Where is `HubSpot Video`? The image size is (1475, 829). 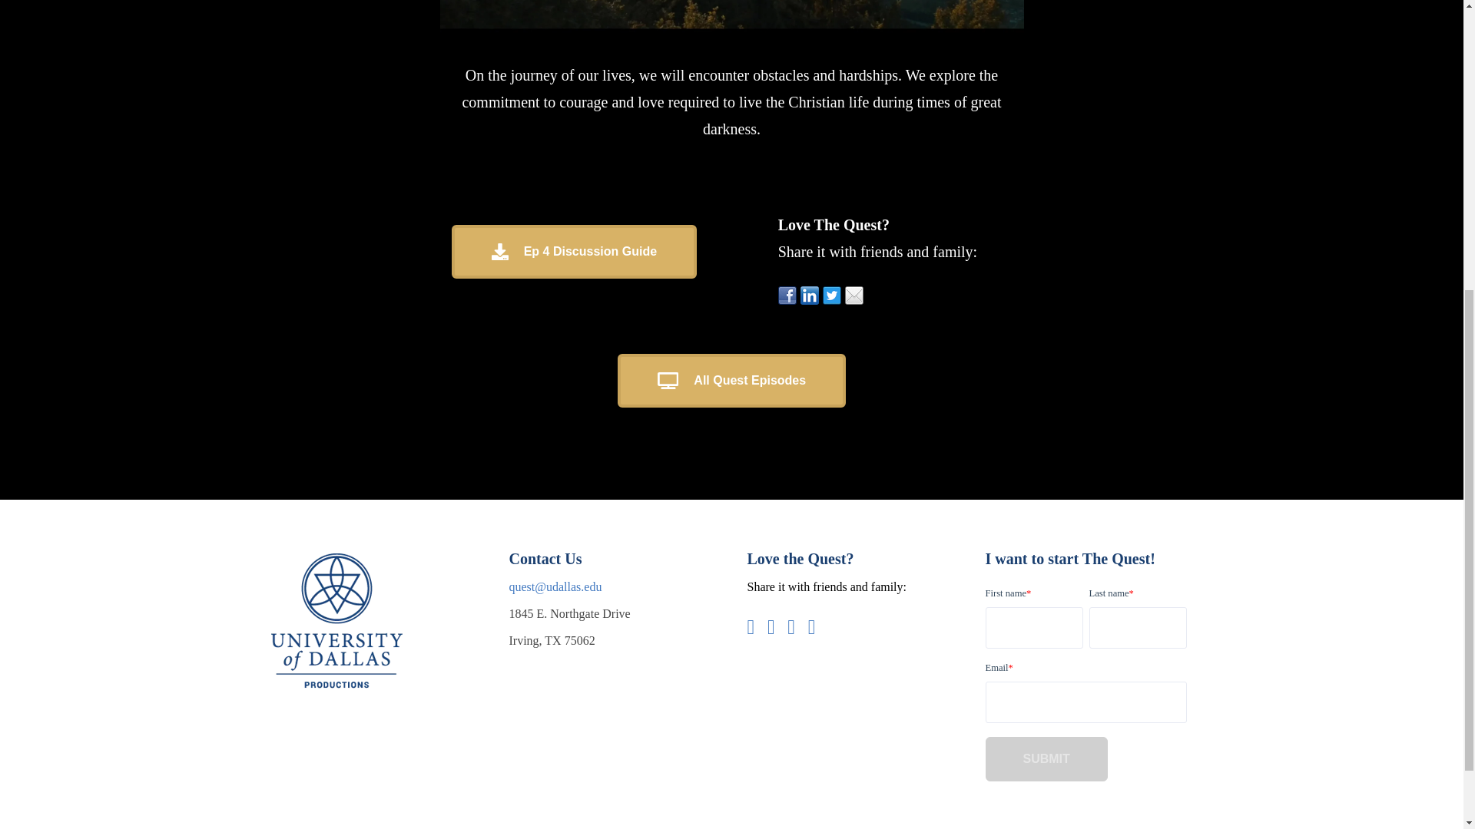
HubSpot Video is located at coordinates (731, 28).